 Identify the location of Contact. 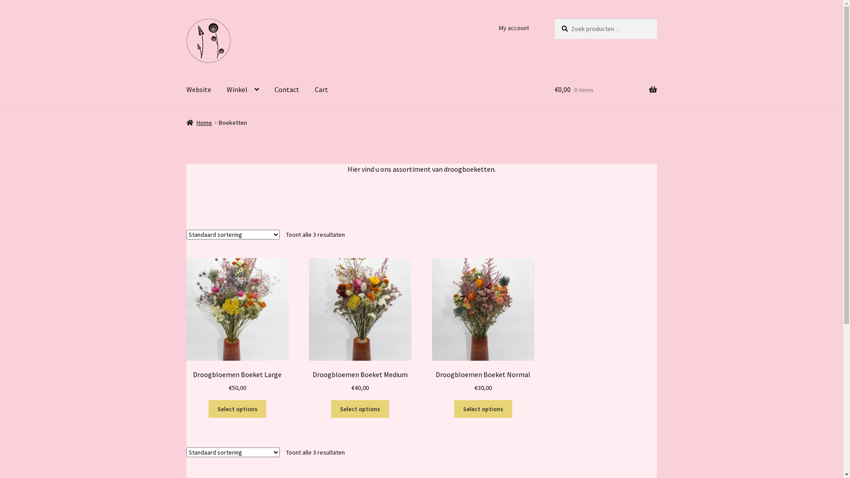
(287, 90).